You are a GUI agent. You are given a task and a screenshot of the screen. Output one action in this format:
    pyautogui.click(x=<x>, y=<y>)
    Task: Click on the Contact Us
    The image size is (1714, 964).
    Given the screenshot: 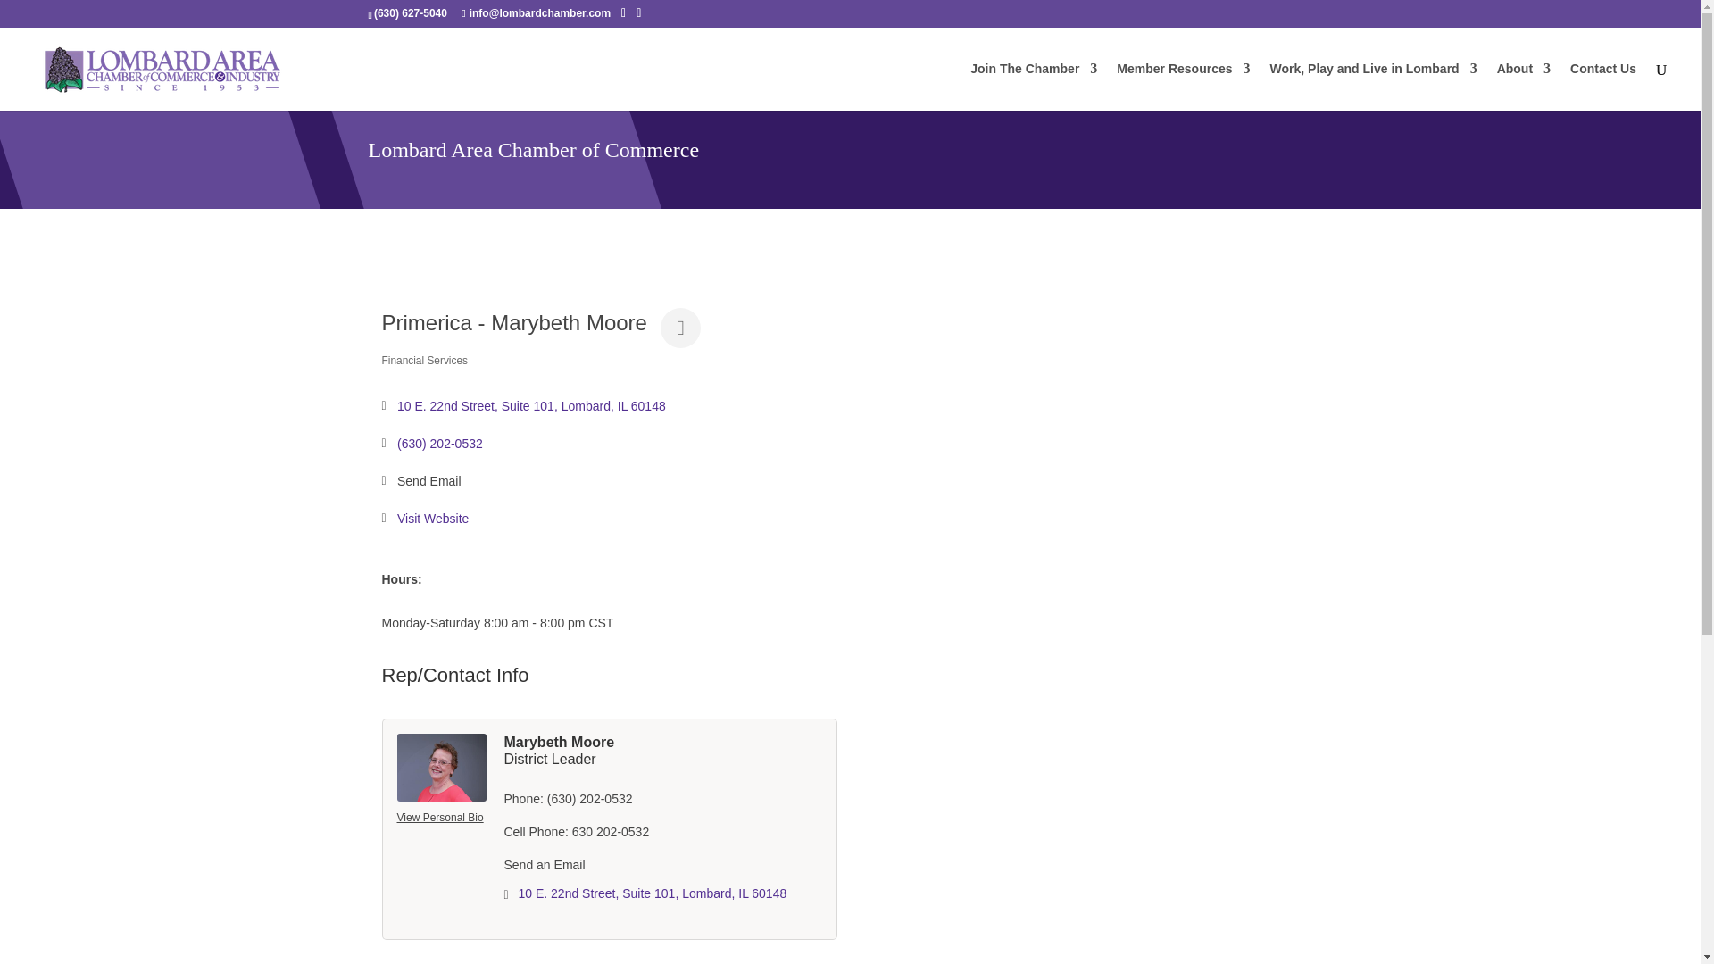 What is the action you would take?
    pyautogui.click(x=1603, y=87)
    